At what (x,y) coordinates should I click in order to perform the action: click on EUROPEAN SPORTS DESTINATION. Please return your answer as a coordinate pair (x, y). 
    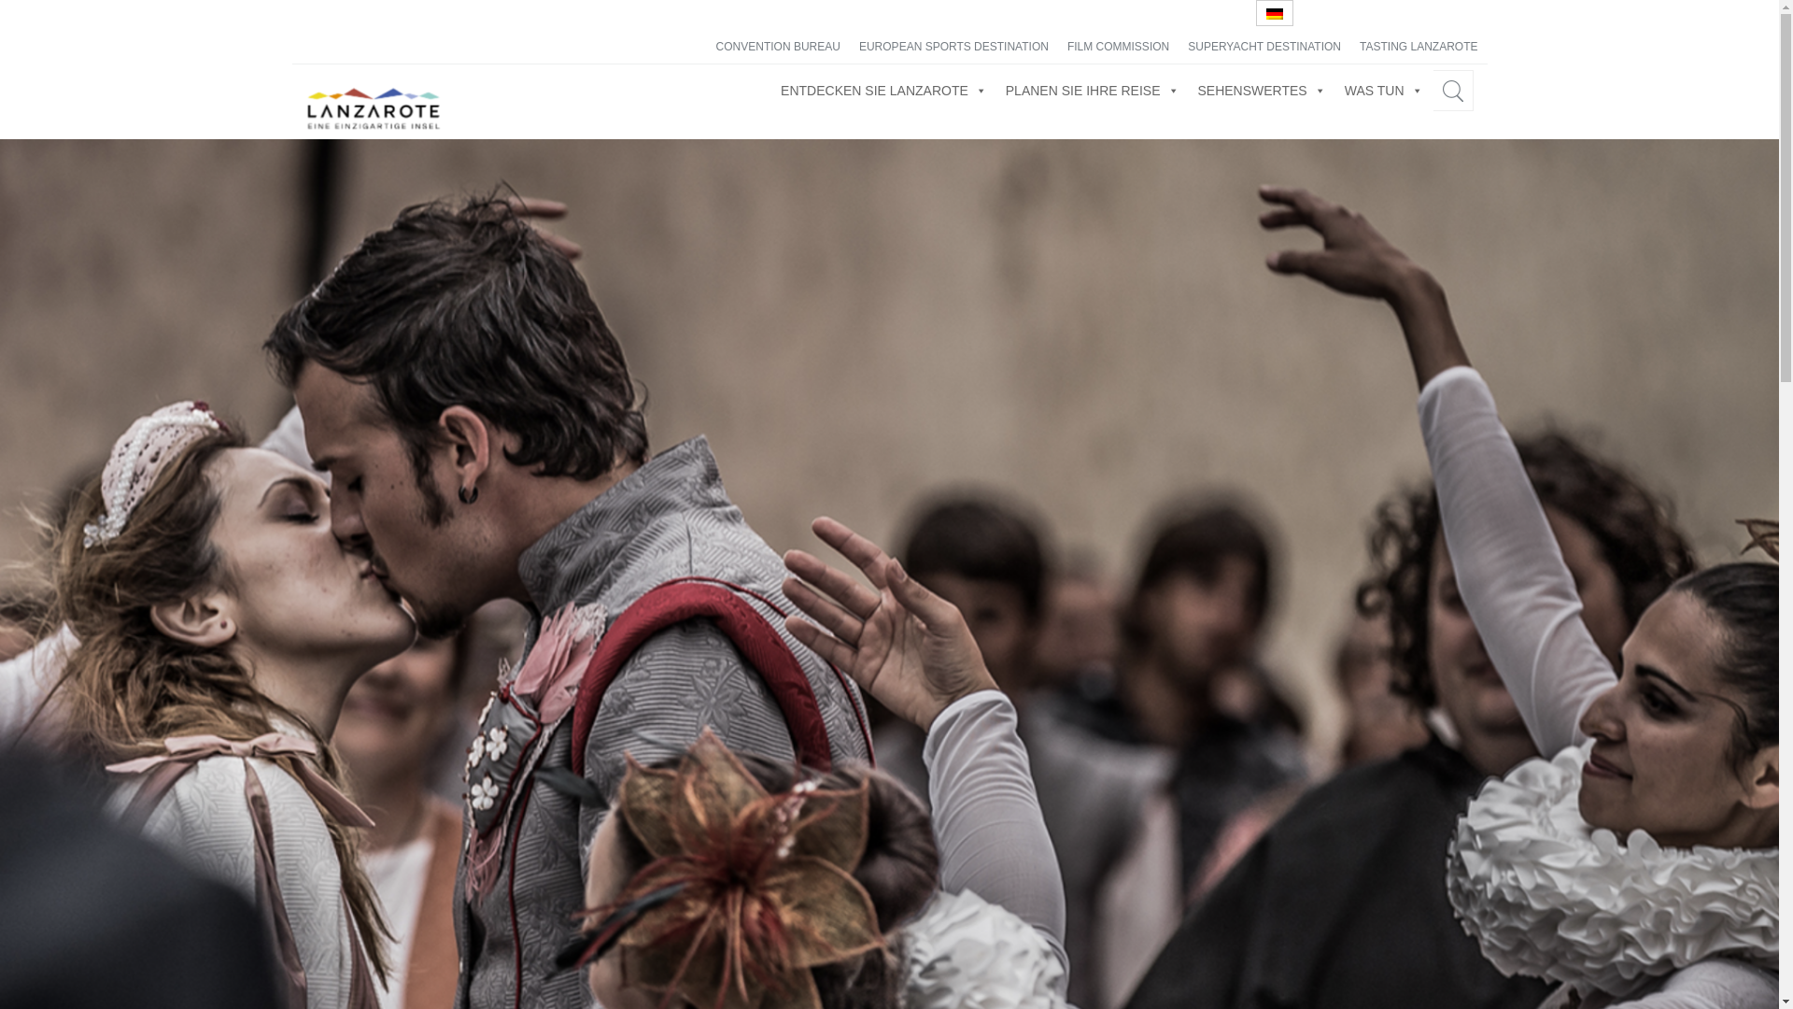
    Looking at the image, I should click on (953, 47).